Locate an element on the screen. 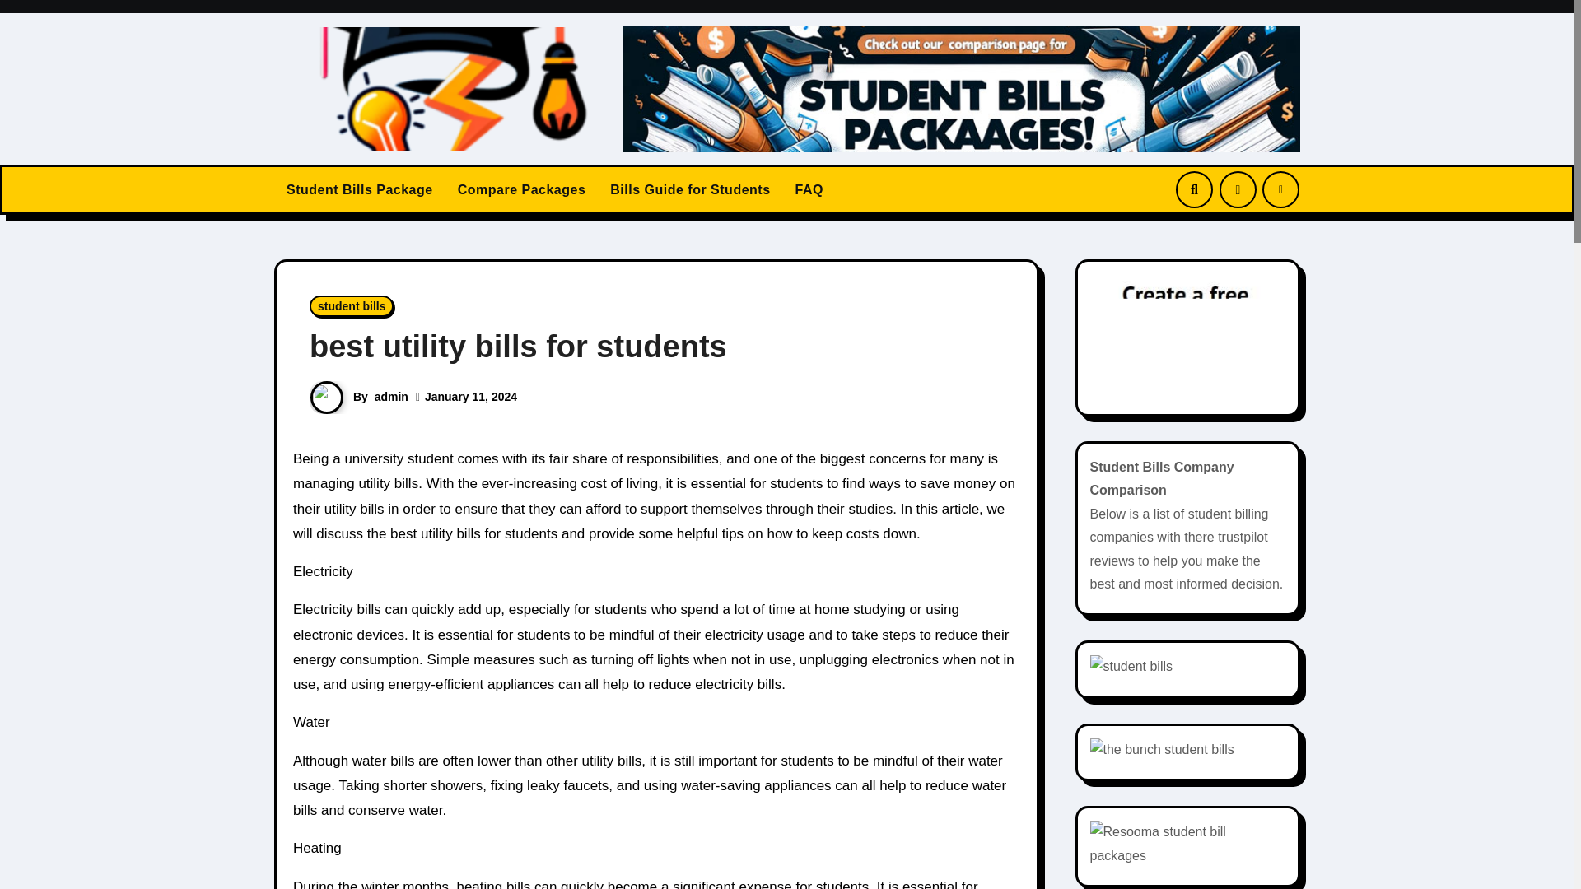  FAQ is located at coordinates (809, 189).